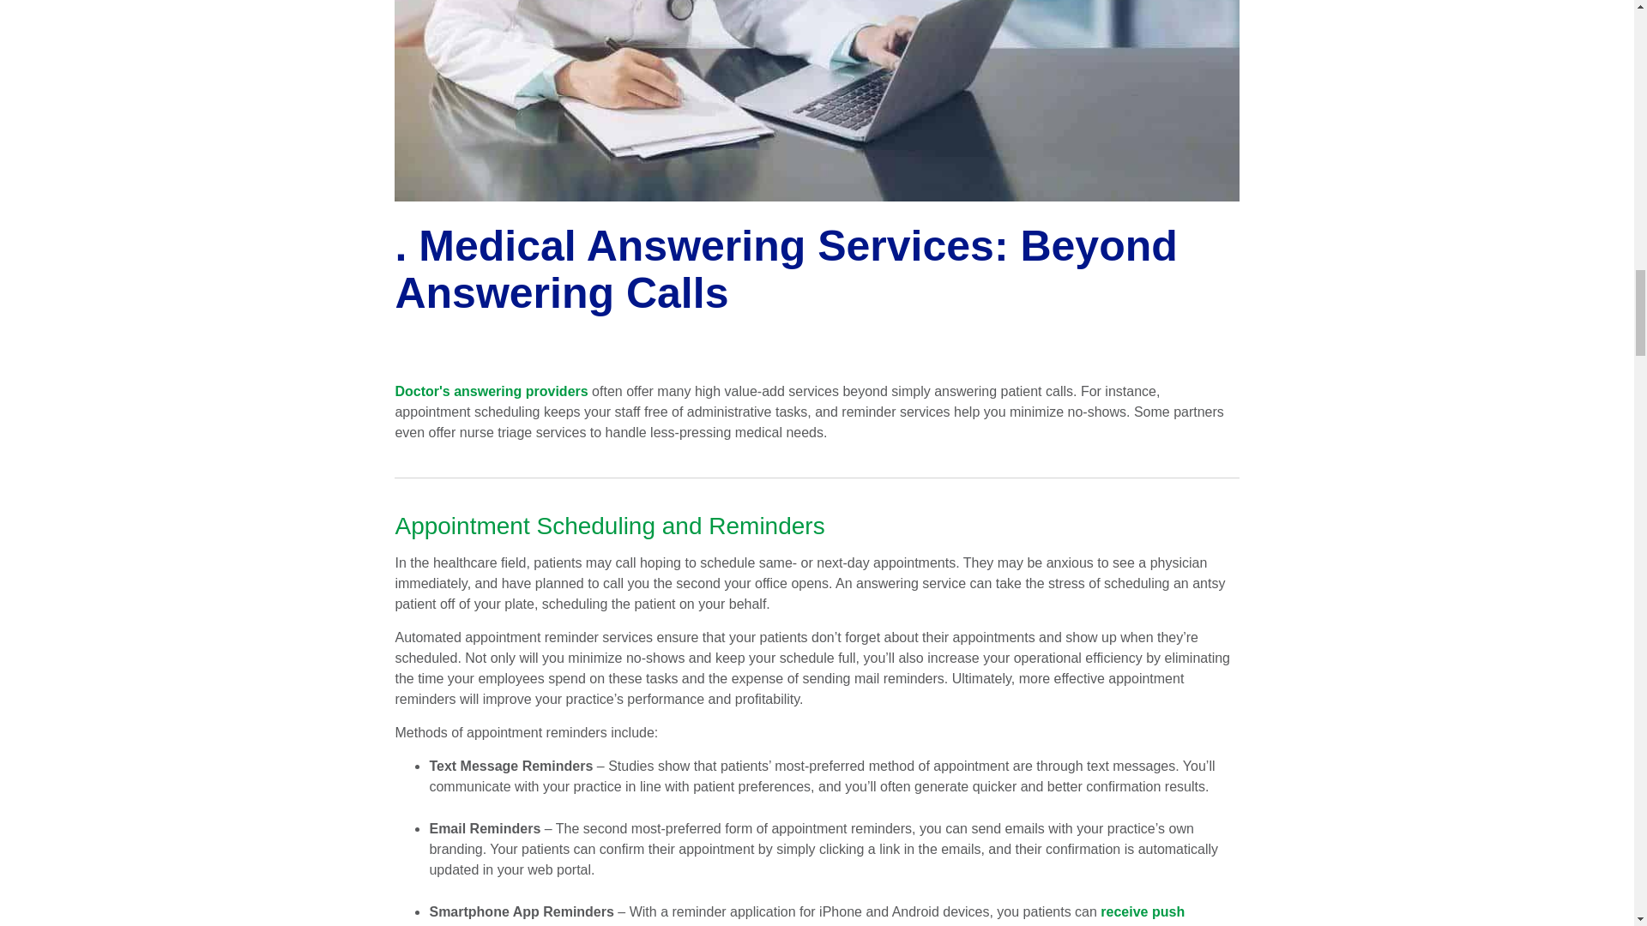 This screenshot has width=1647, height=926. What do you see at coordinates (806, 916) in the screenshot?
I see `receive push notifications` at bounding box center [806, 916].